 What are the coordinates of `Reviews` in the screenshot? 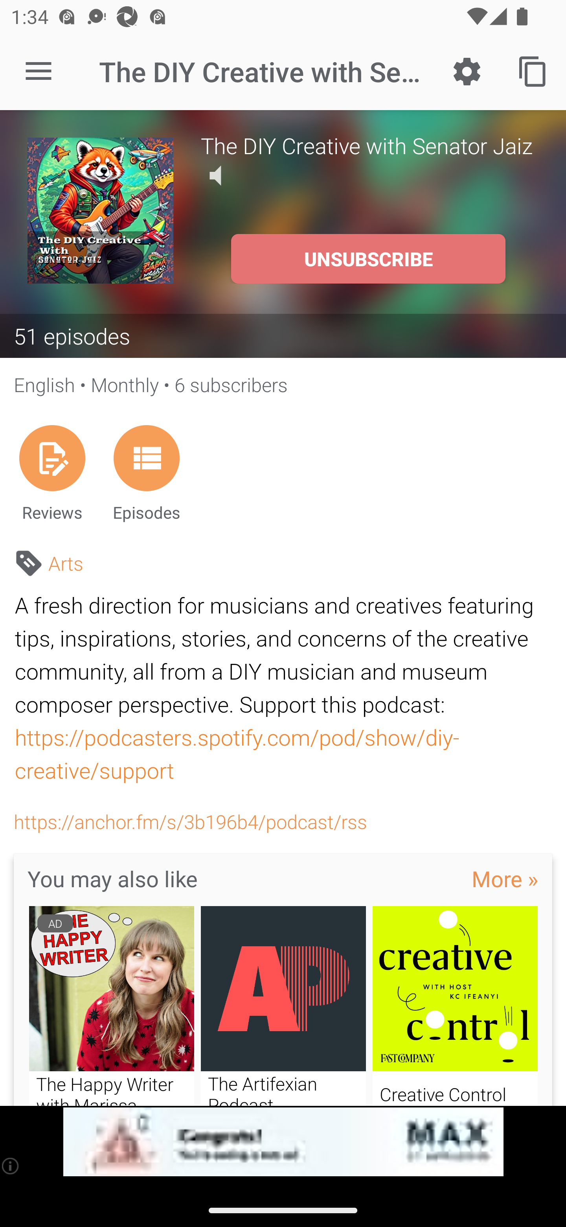 It's located at (52, 473).